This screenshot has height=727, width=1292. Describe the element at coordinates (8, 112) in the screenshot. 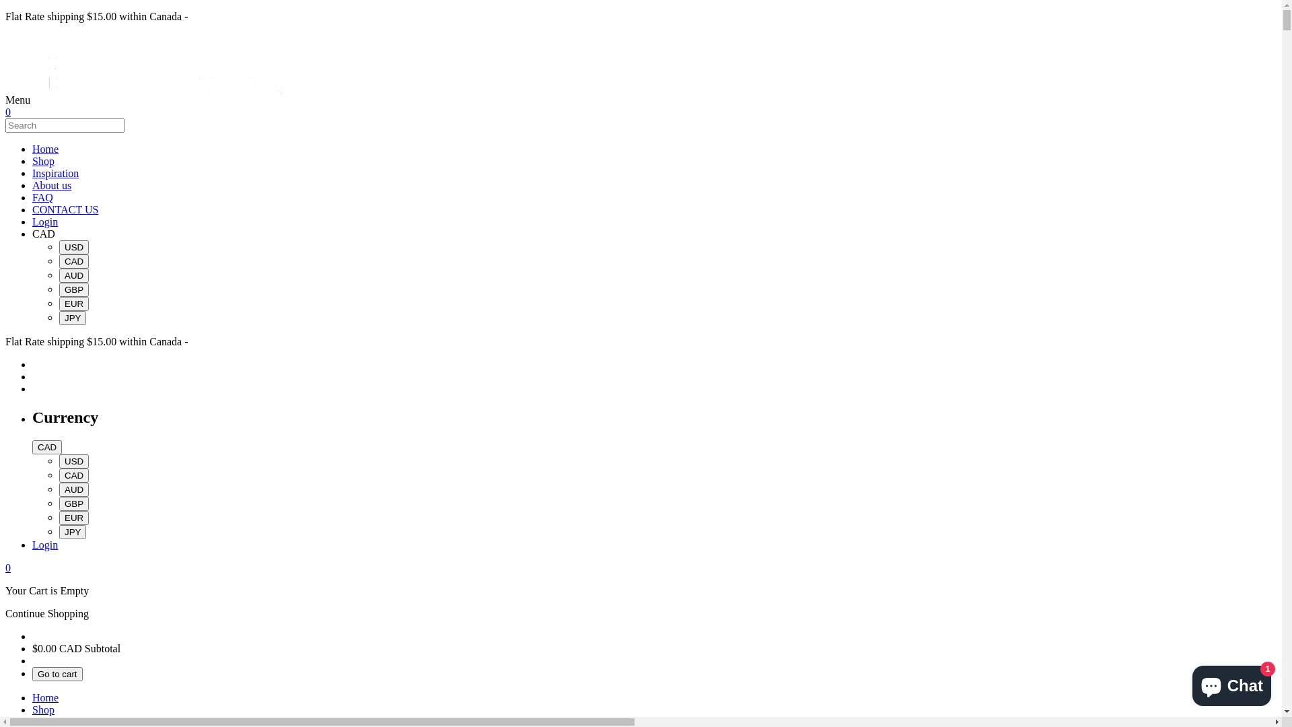

I see `0` at that location.